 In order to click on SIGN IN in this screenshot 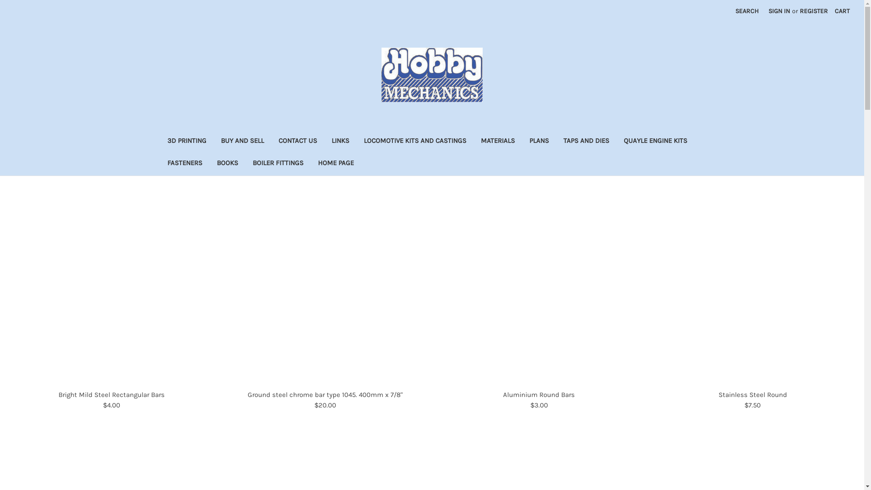, I will do `click(779, 11)`.